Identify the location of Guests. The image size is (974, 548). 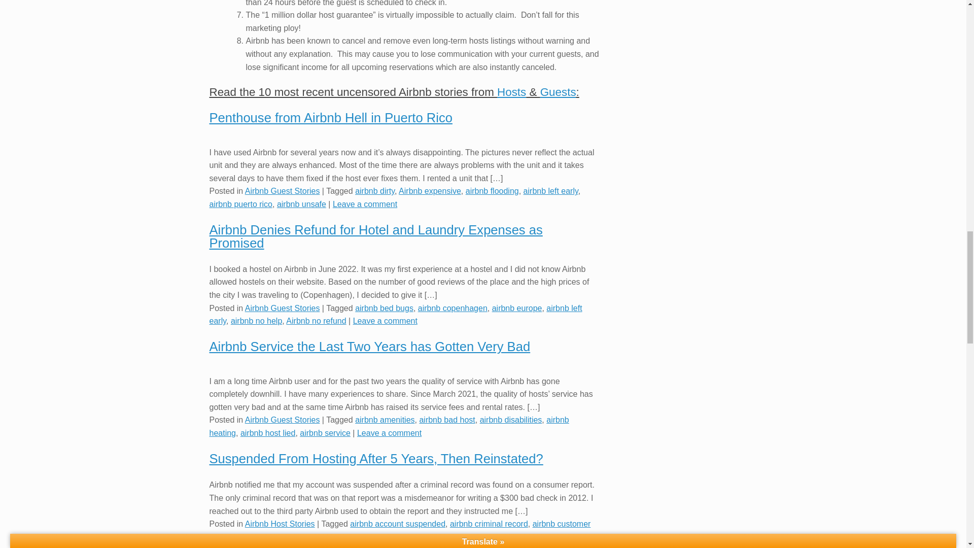
(558, 92).